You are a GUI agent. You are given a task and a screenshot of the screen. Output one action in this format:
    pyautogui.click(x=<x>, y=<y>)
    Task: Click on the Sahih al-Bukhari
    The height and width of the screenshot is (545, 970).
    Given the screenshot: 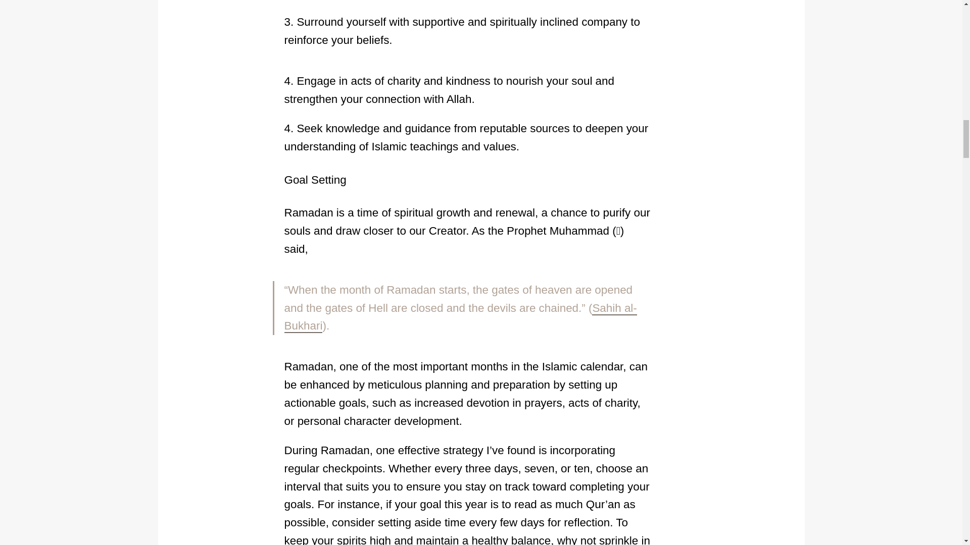 What is the action you would take?
    pyautogui.click(x=460, y=317)
    